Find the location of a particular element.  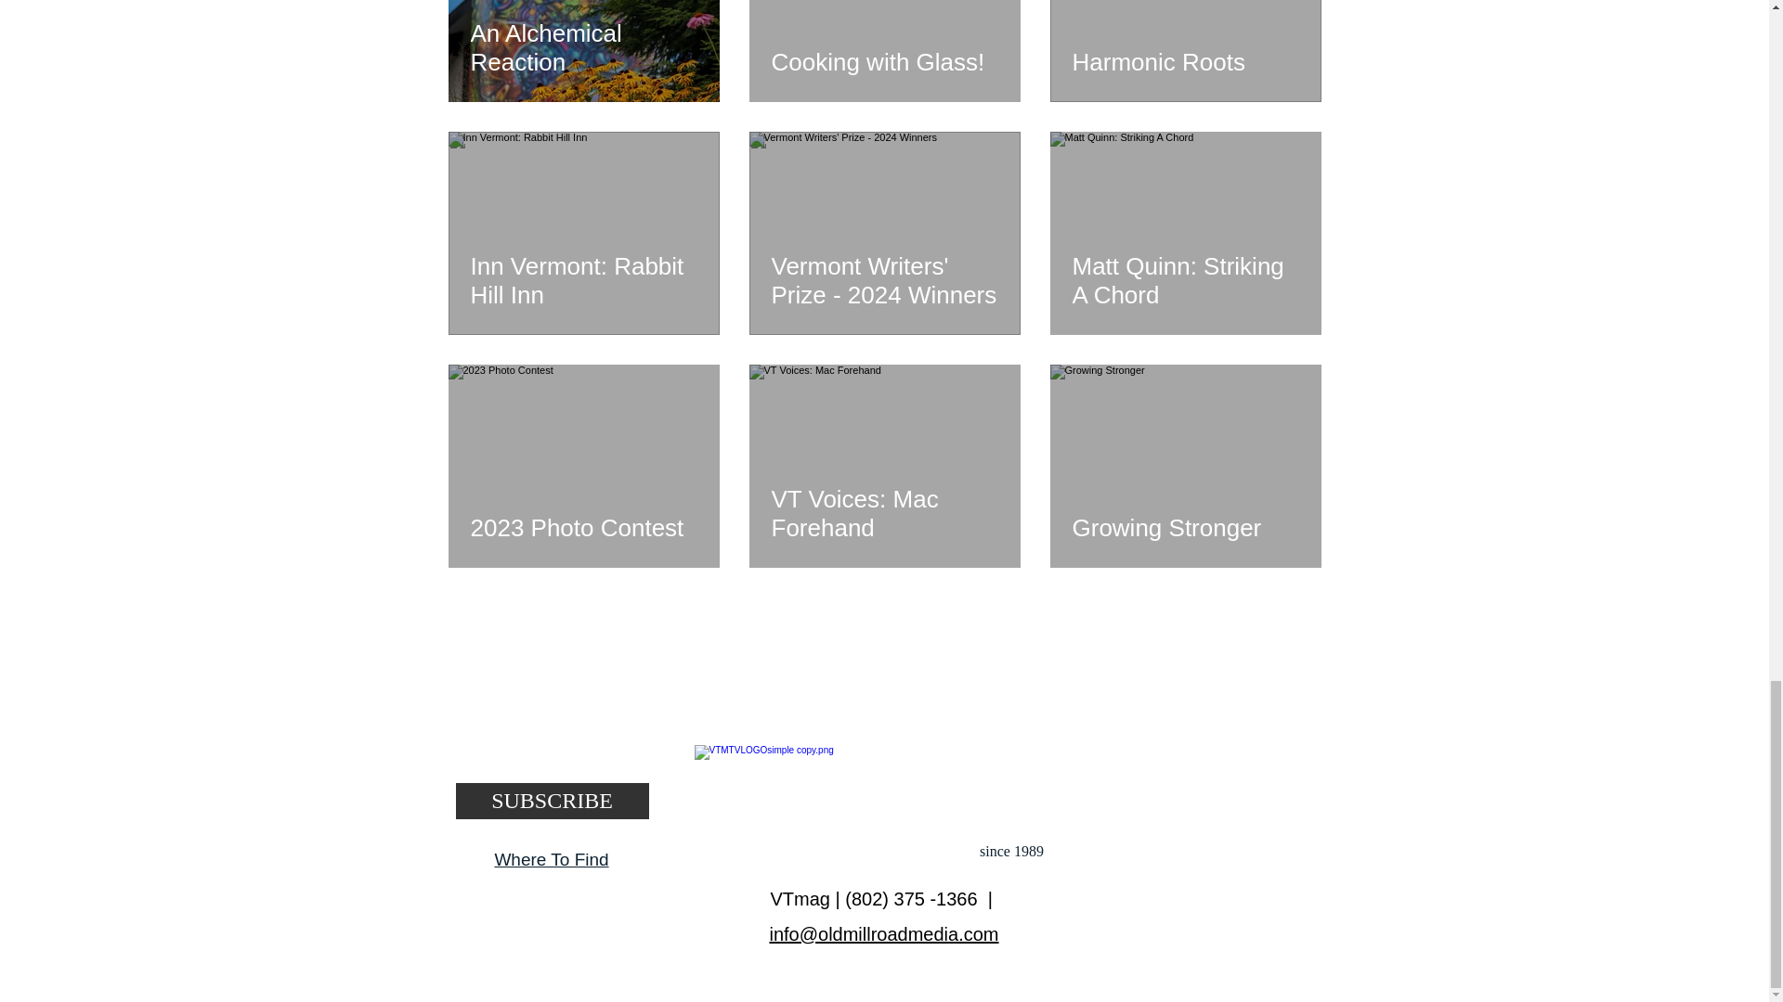

Where To Find is located at coordinates (550, 859).